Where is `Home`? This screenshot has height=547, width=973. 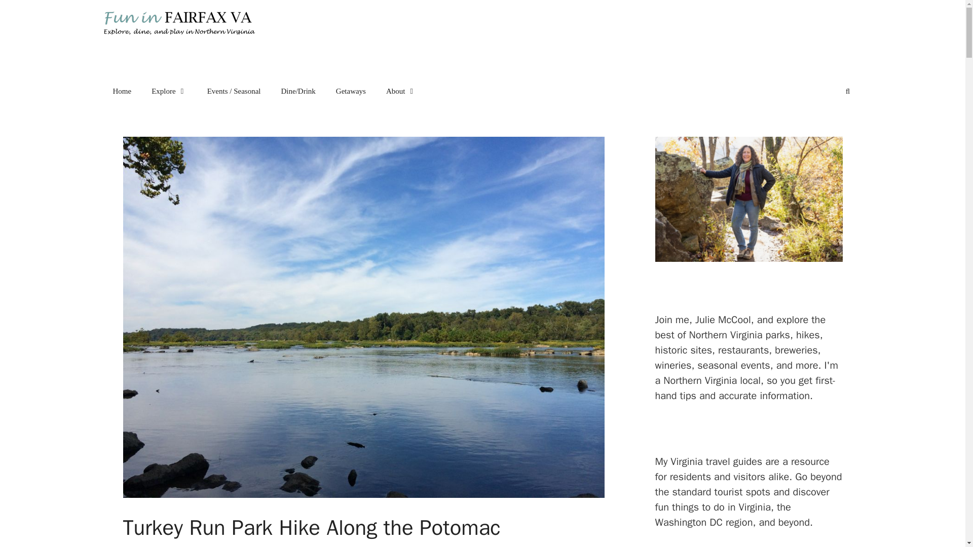
Home is located at coordinates (122, 91).